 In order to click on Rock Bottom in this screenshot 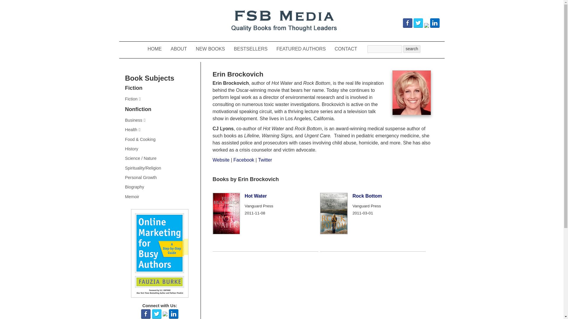, I will do `click(367, 196)`.